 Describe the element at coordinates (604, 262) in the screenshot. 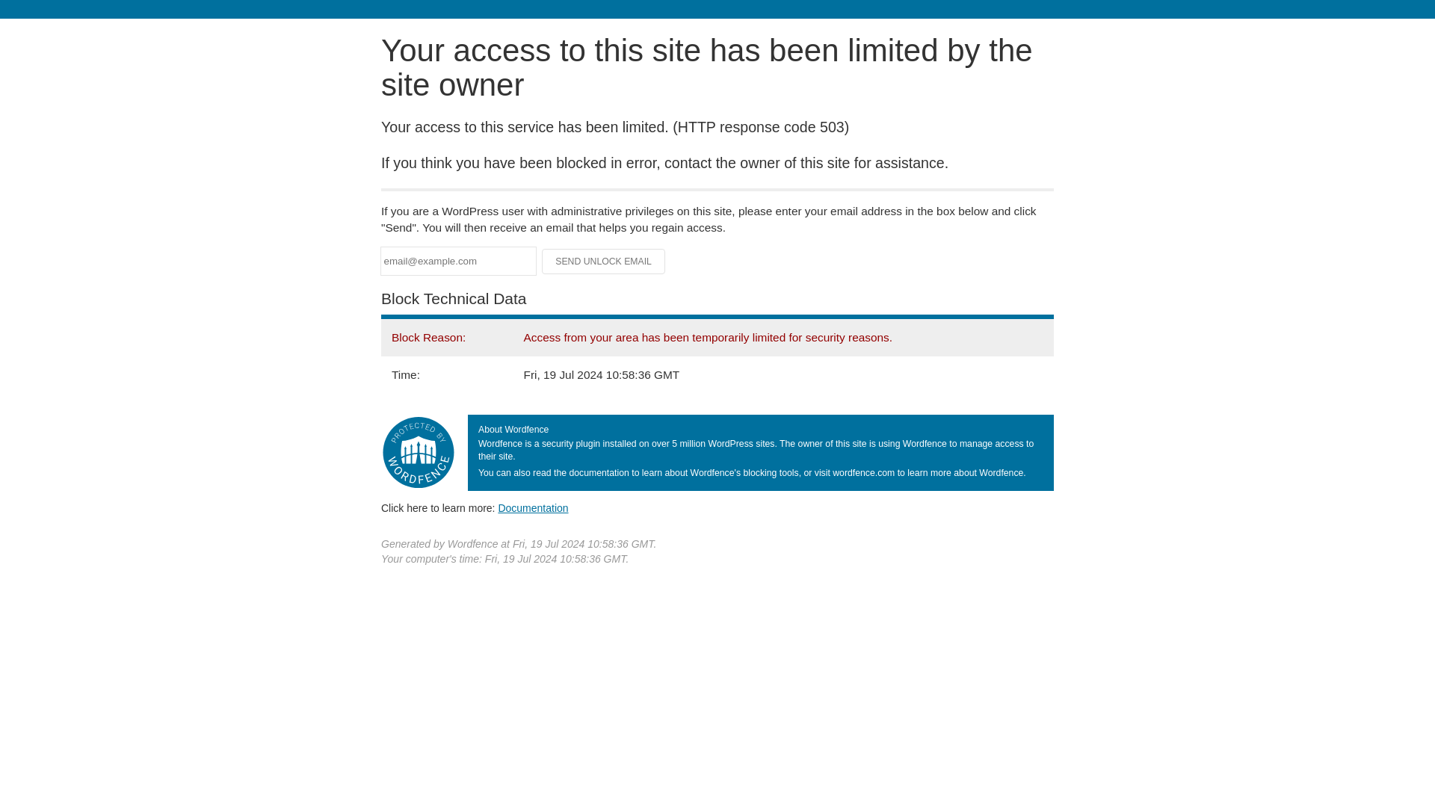

I see `Send Unlock Email` at that location.